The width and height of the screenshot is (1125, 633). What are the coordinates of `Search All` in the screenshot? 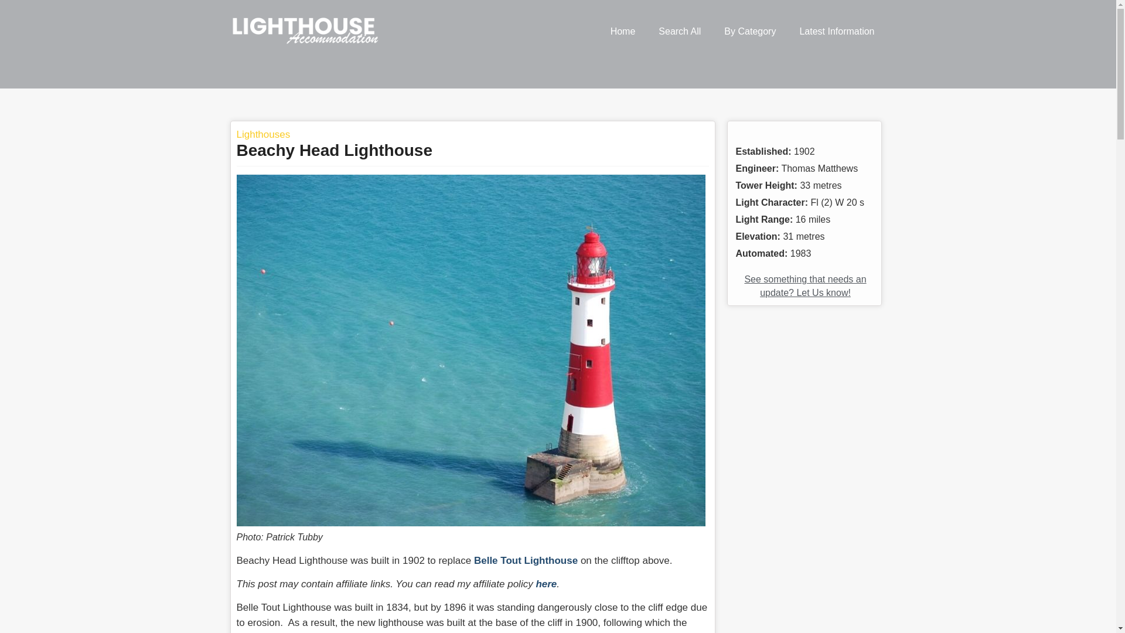 It's located at (680, 32).